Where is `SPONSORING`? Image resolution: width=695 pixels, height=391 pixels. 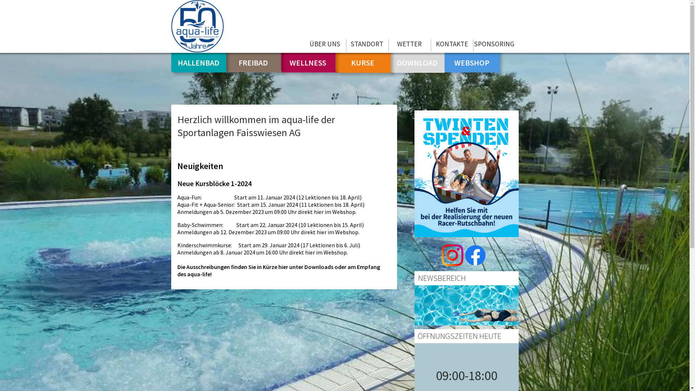
SPONSORING is located at coordinates (494, 46).